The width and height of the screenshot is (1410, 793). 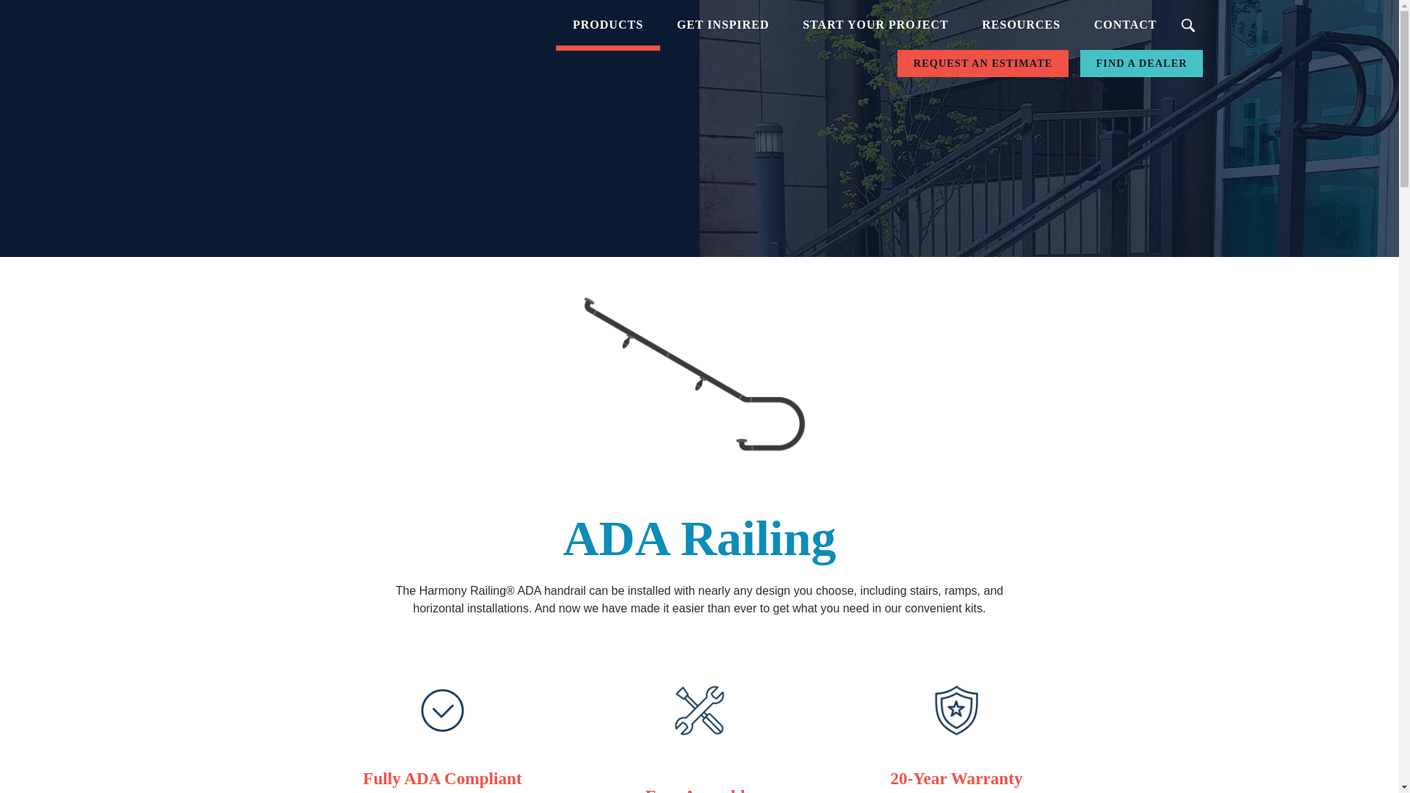 I want to click on Harmony Railing Warranty Badge, so click(x=956, y=711).